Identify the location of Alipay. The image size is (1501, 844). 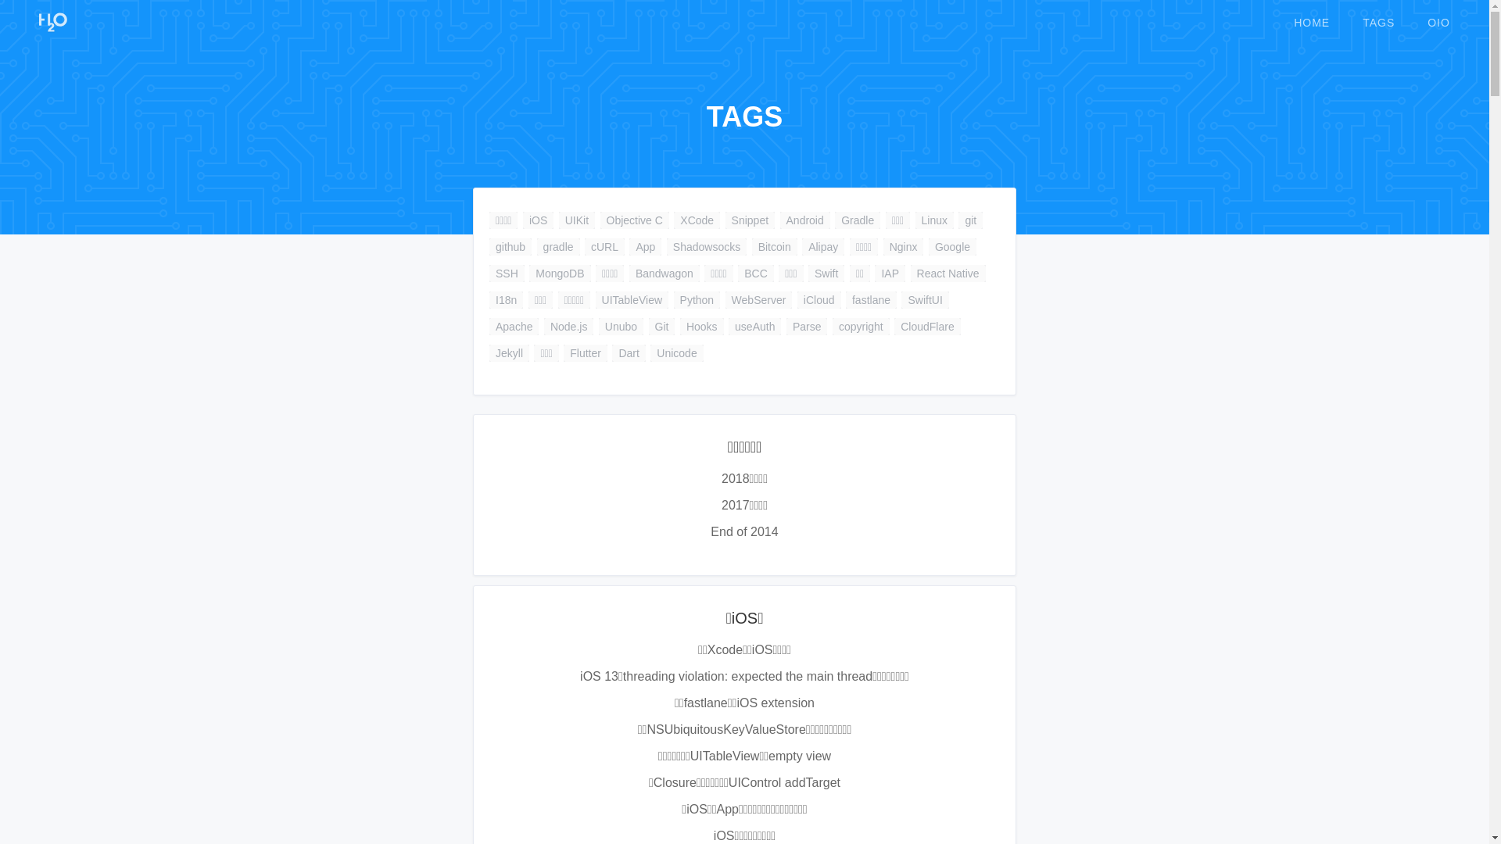
(823, 247).